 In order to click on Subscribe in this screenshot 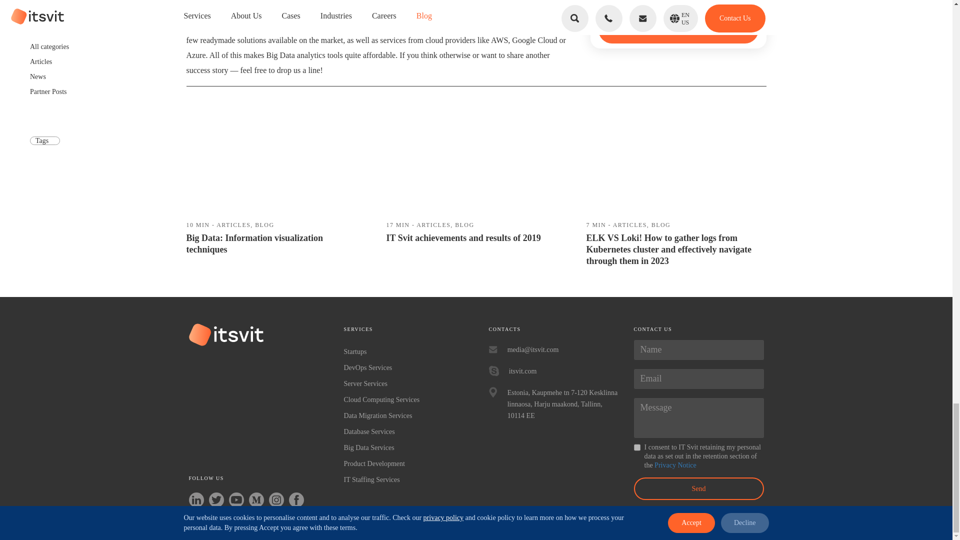, I will do `click(678, 30)`.